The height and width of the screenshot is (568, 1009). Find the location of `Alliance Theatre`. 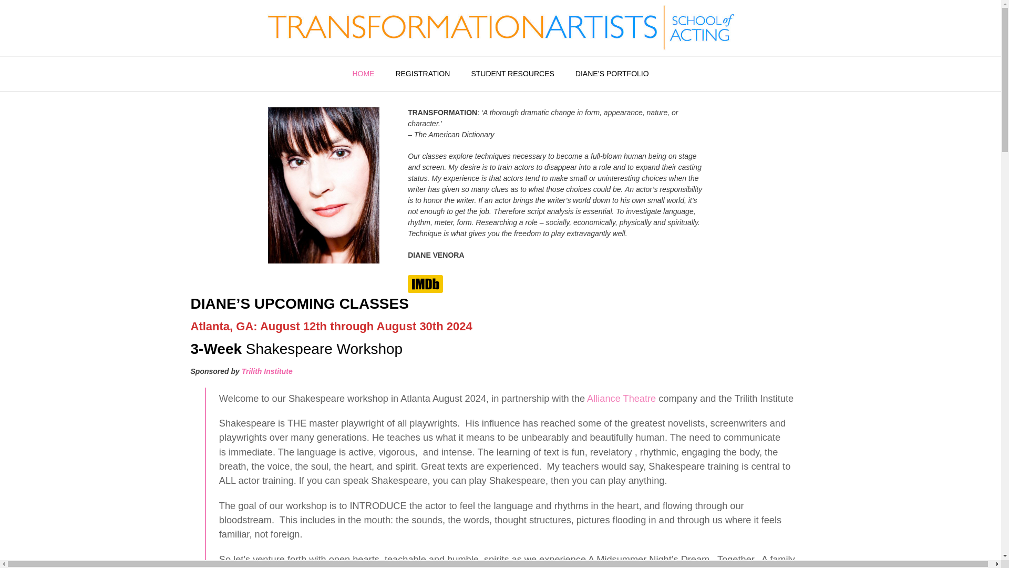

Alliance Theatre is located at coordinates (621, 399).